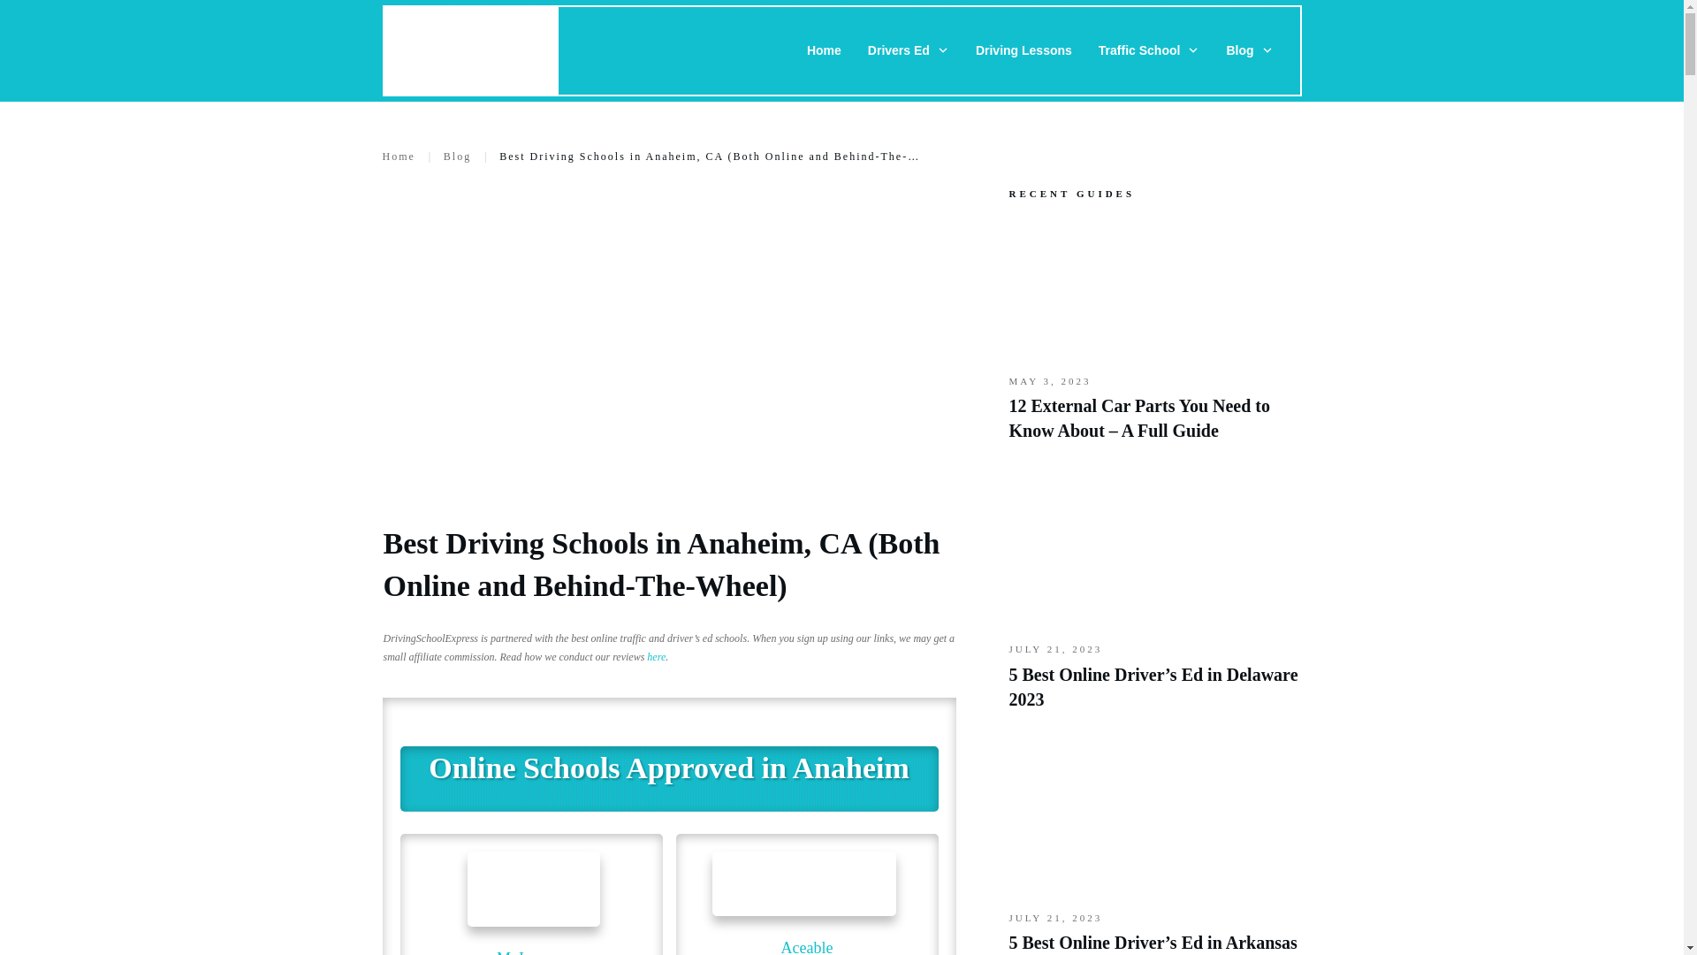 The image size is (1697, 955). I want to click on Driving Lessons, so click(1024, 50).